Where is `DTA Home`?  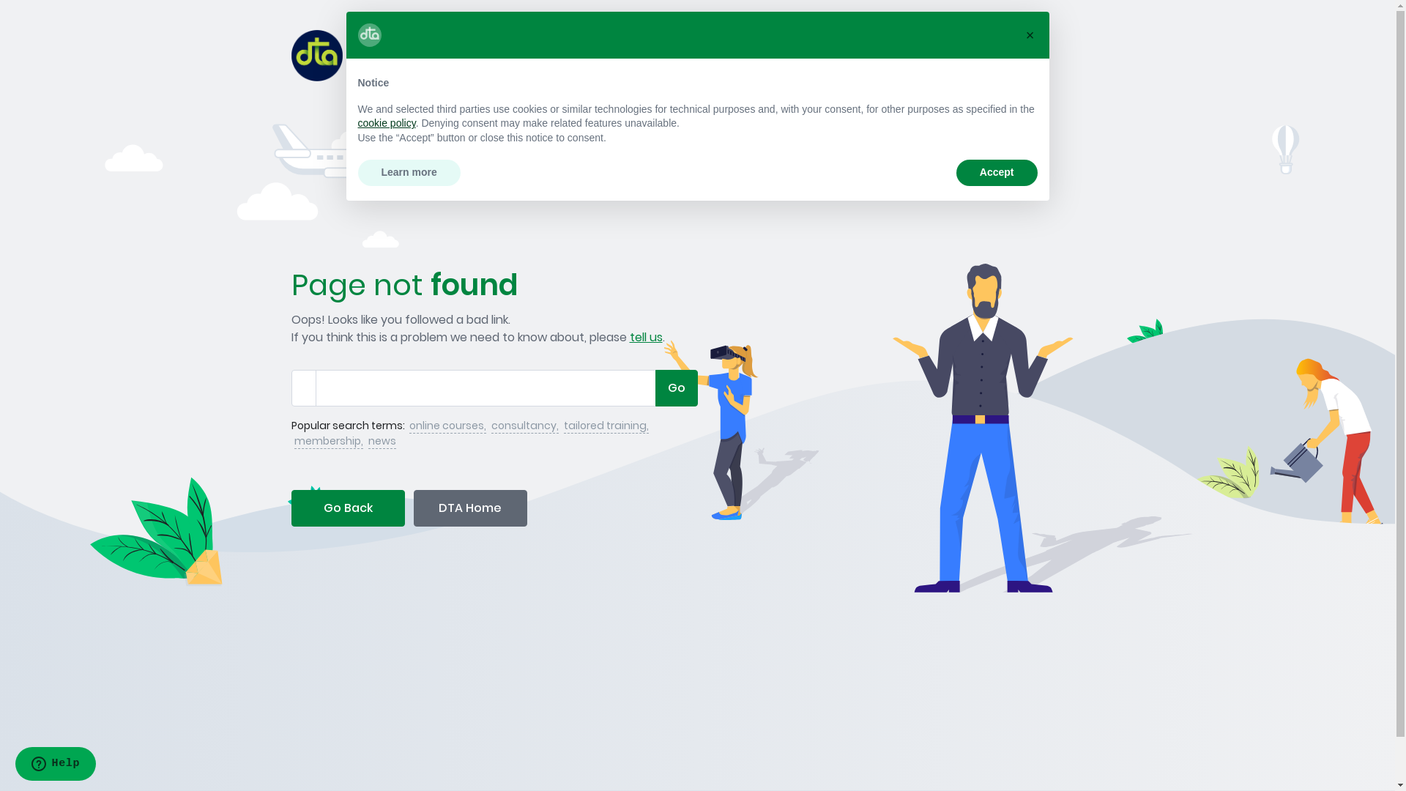 DTA Home is located at coordinates (470, 508).